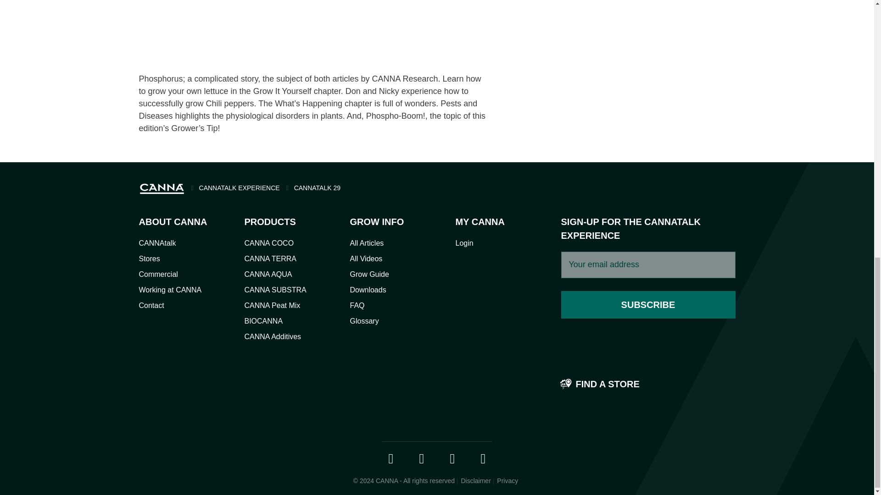 The width and height of the screenshot is (881, 495). Describe the element at coordinates (278, 221) in the screenshot. I see `PRODUCTS` at that location.